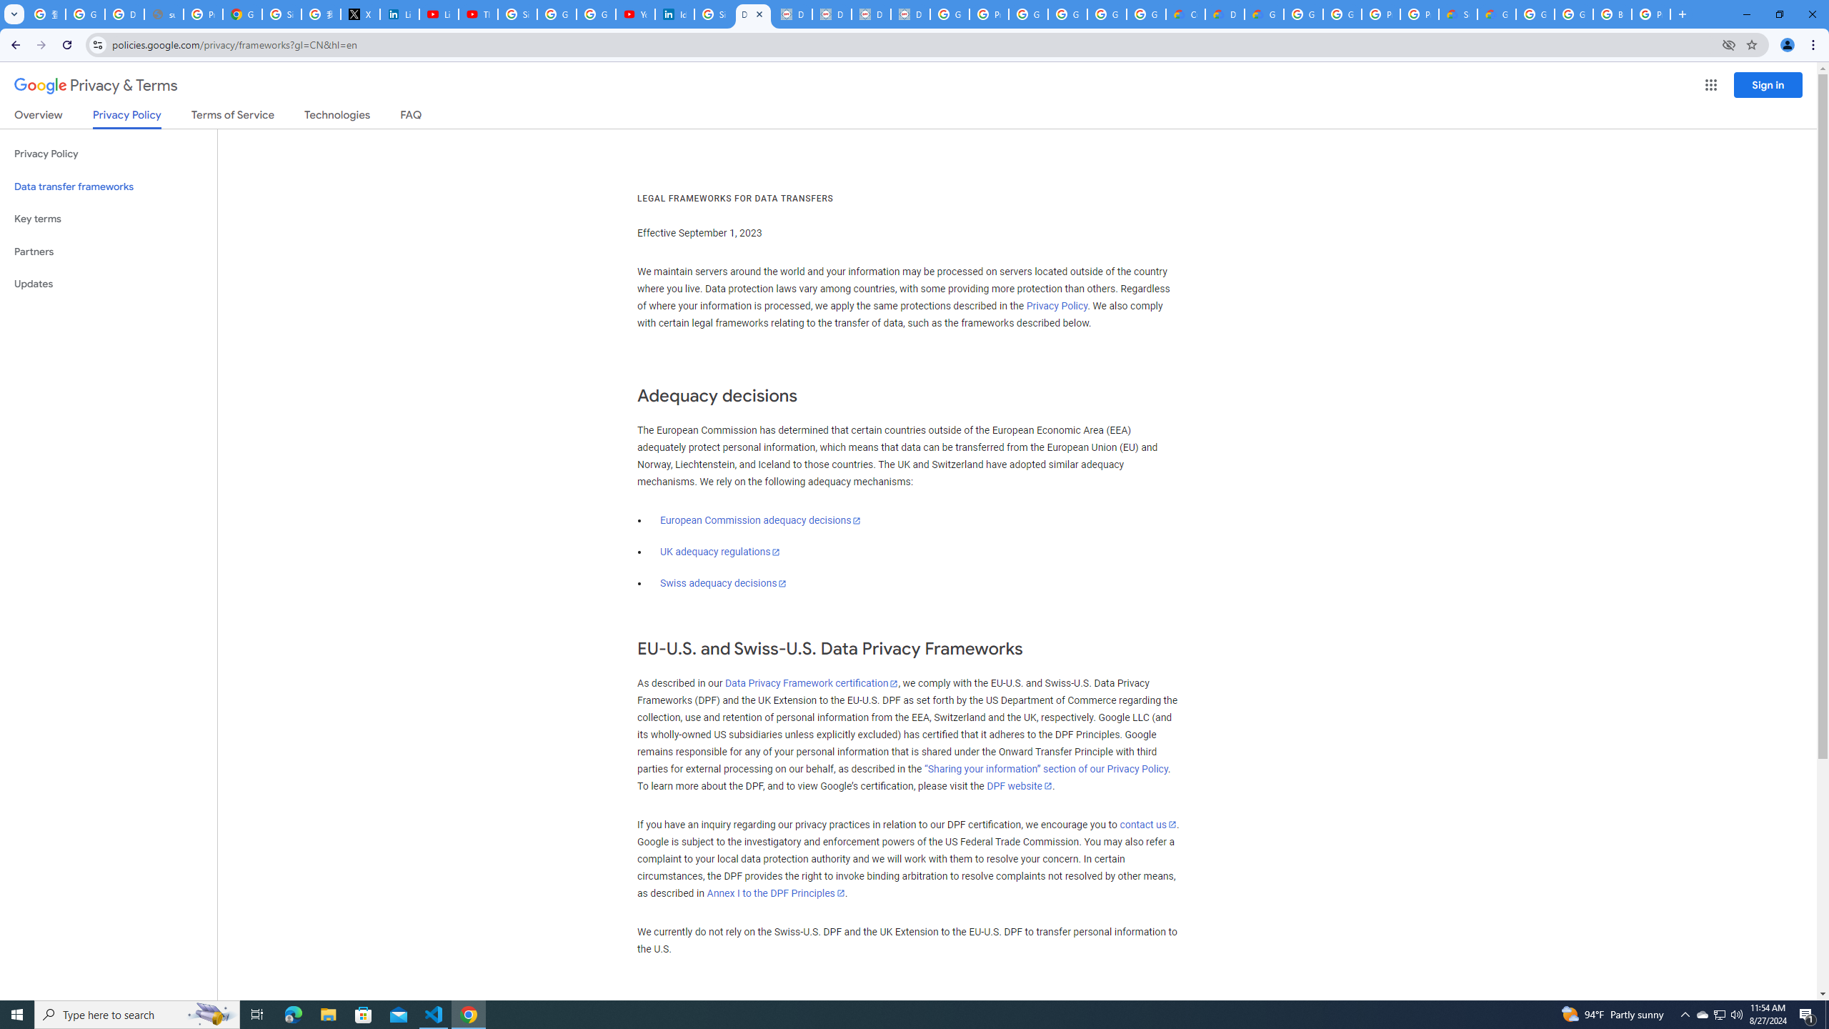 Image resolution: width=1829 pixels, height=1029 pixels. I want to click on Google Cloud Platform, so click(1303, 14).